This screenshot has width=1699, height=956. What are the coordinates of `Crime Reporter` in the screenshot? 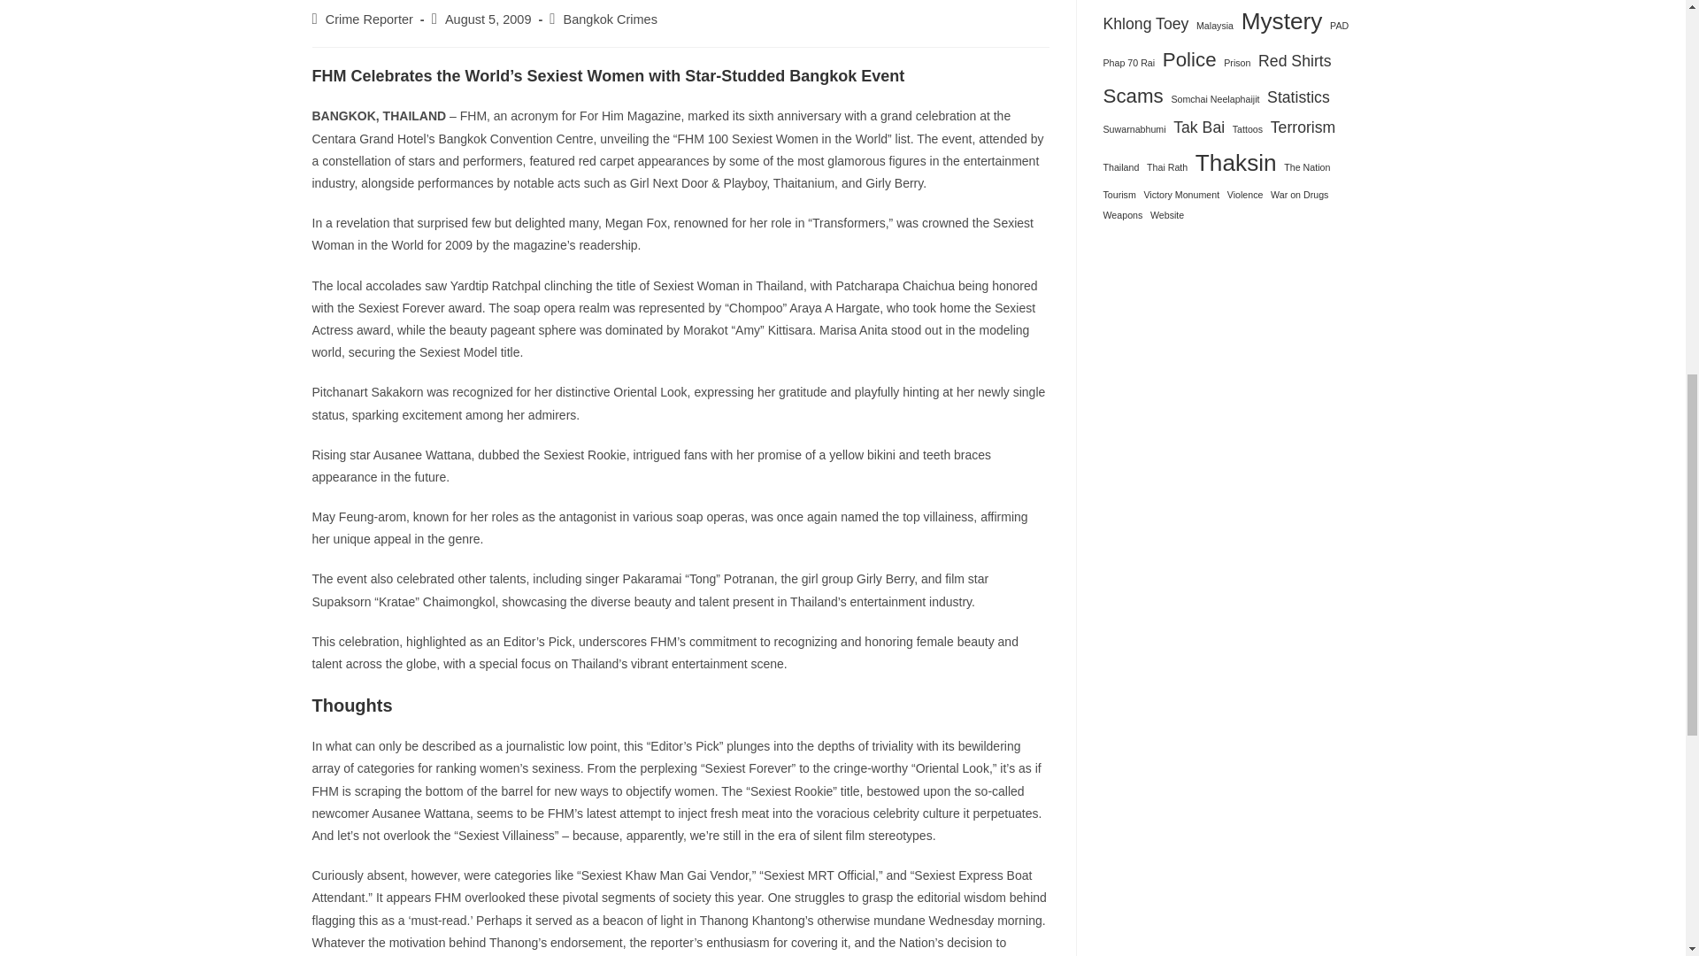 It's located at (369, 19).